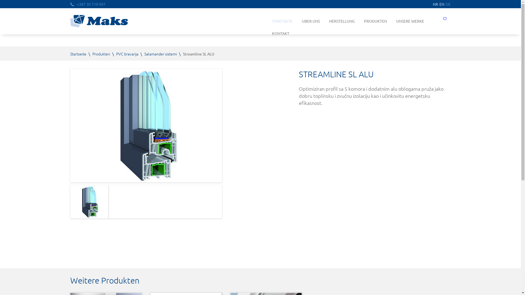  I want to click on STARTSEITE, so click(282, 21).